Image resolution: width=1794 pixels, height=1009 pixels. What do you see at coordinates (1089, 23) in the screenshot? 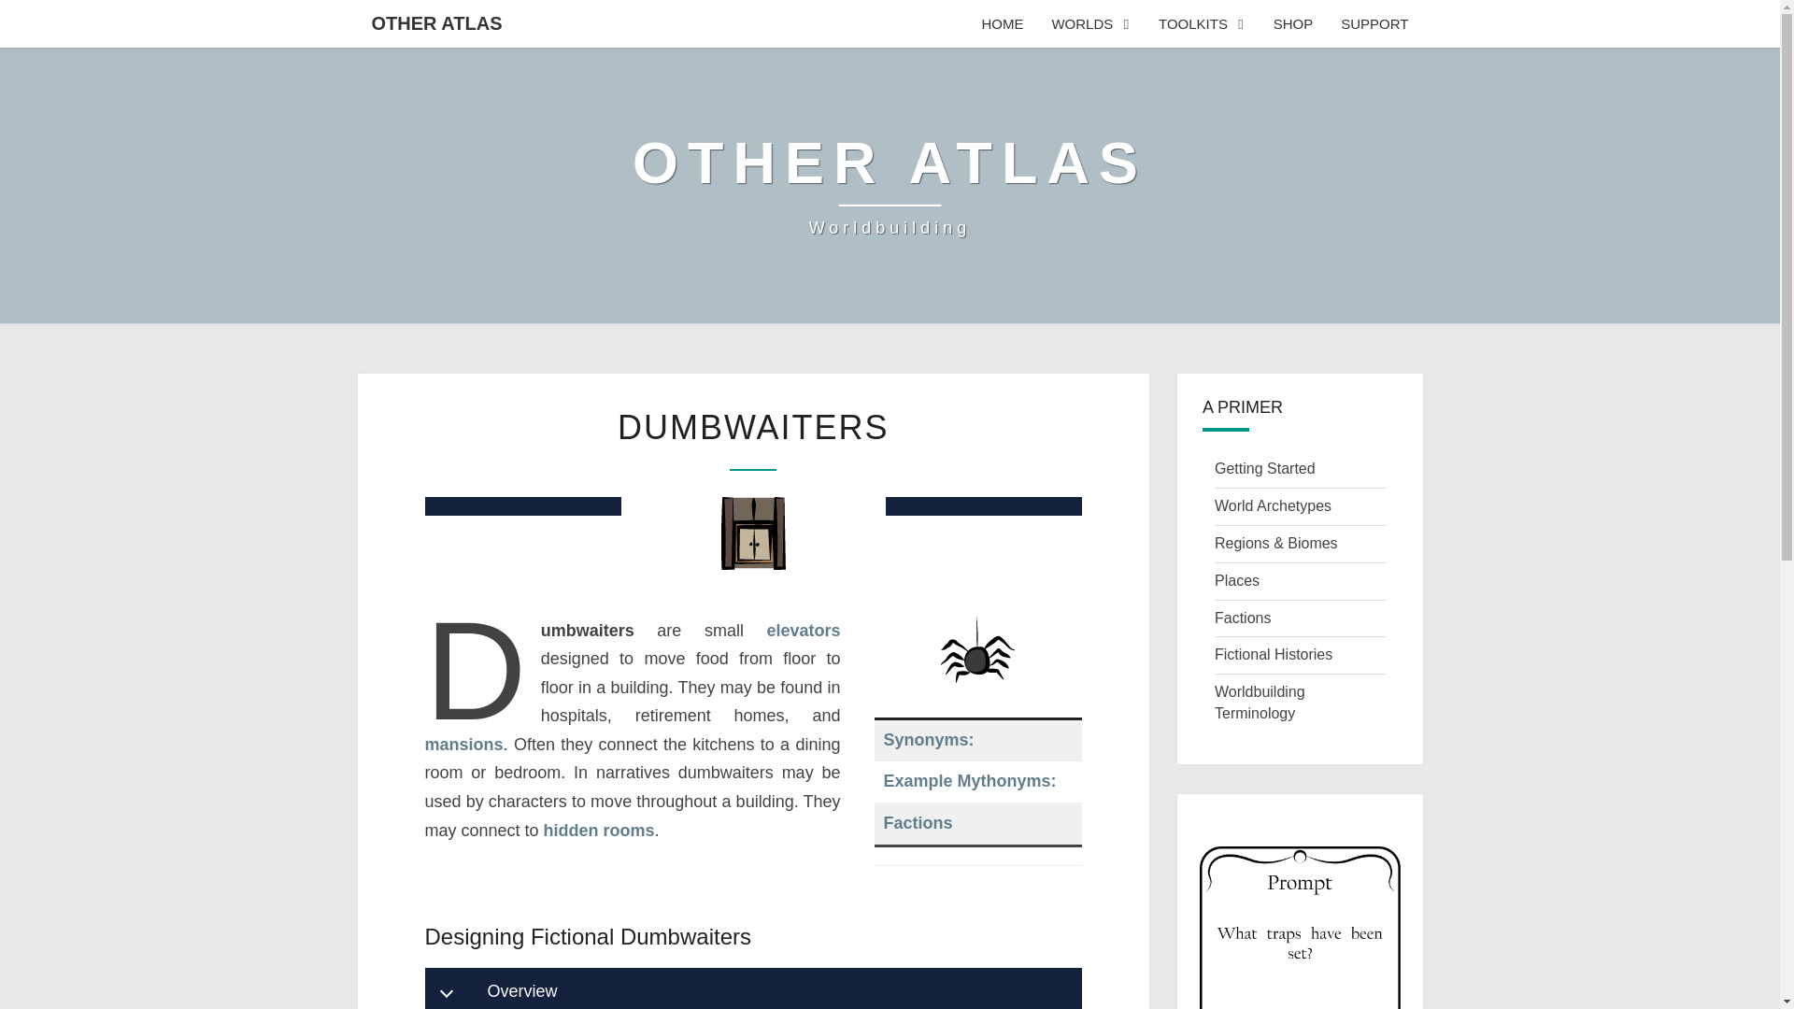
I see `mansions` at bounding box center [1089, 23].